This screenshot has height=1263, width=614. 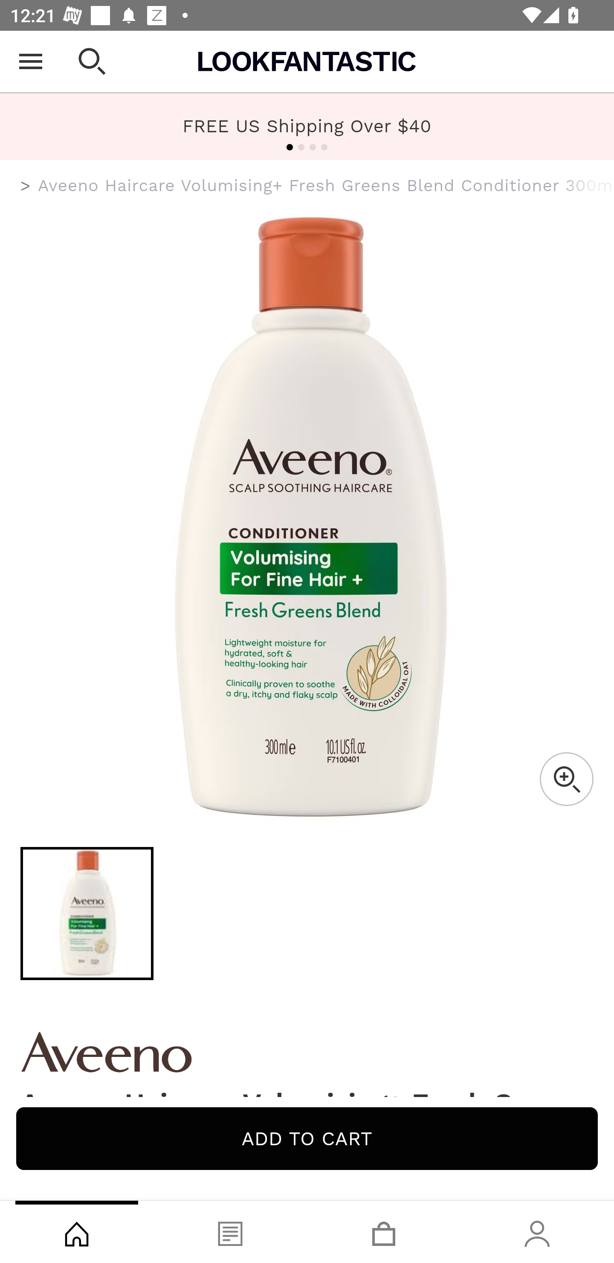 I want to click on Account, tab, 4 of 4, so click(x=537, y=1232).